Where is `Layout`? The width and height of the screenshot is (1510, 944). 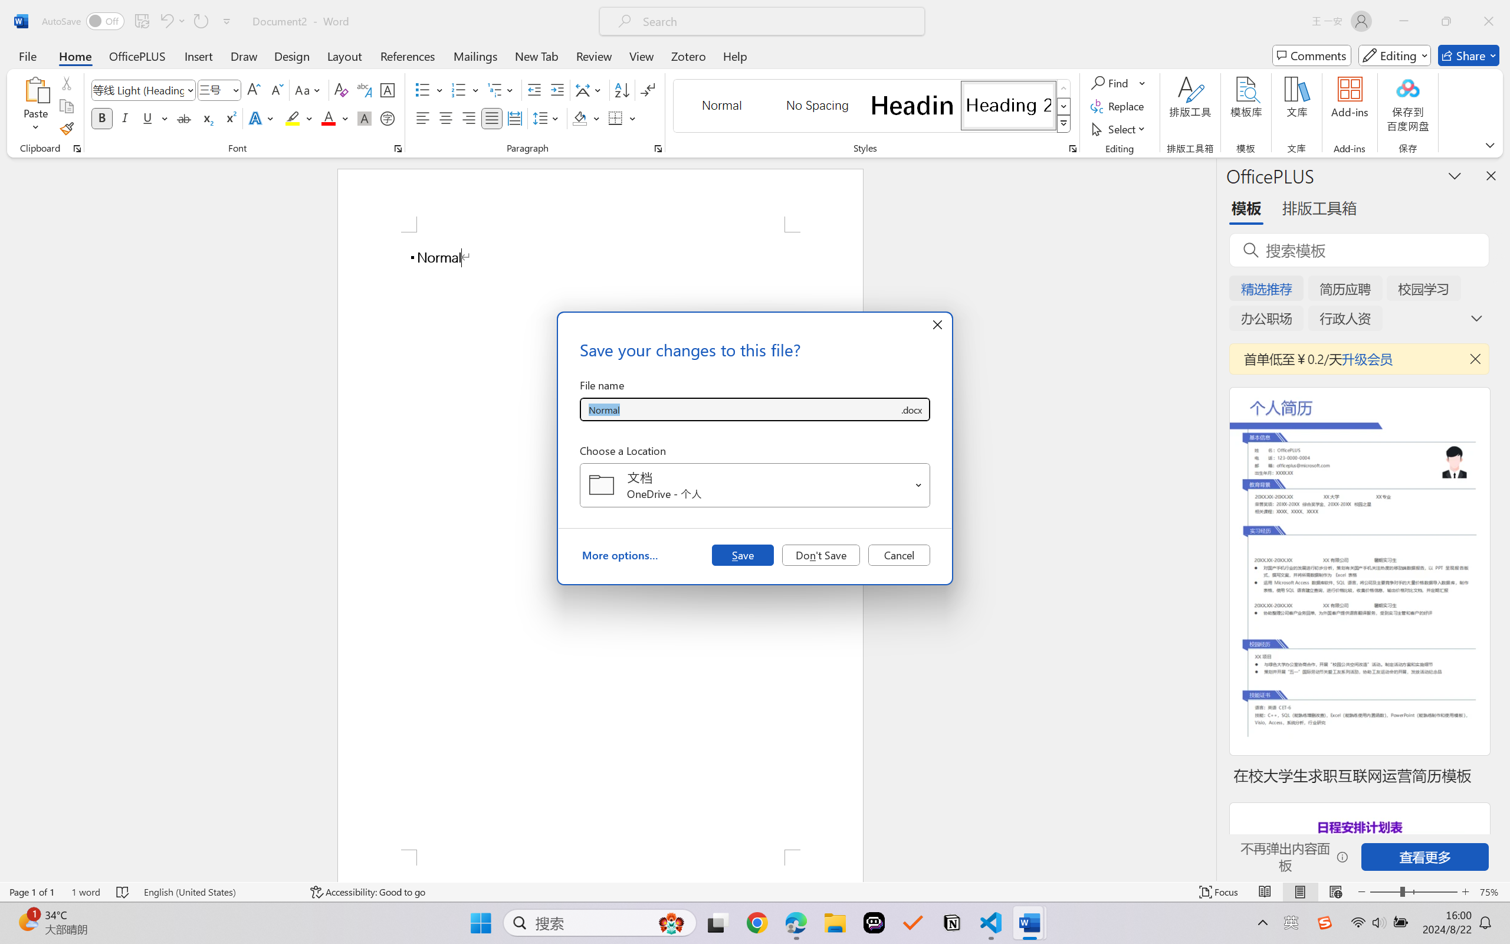
Layout is located at coordinates (344, 55).